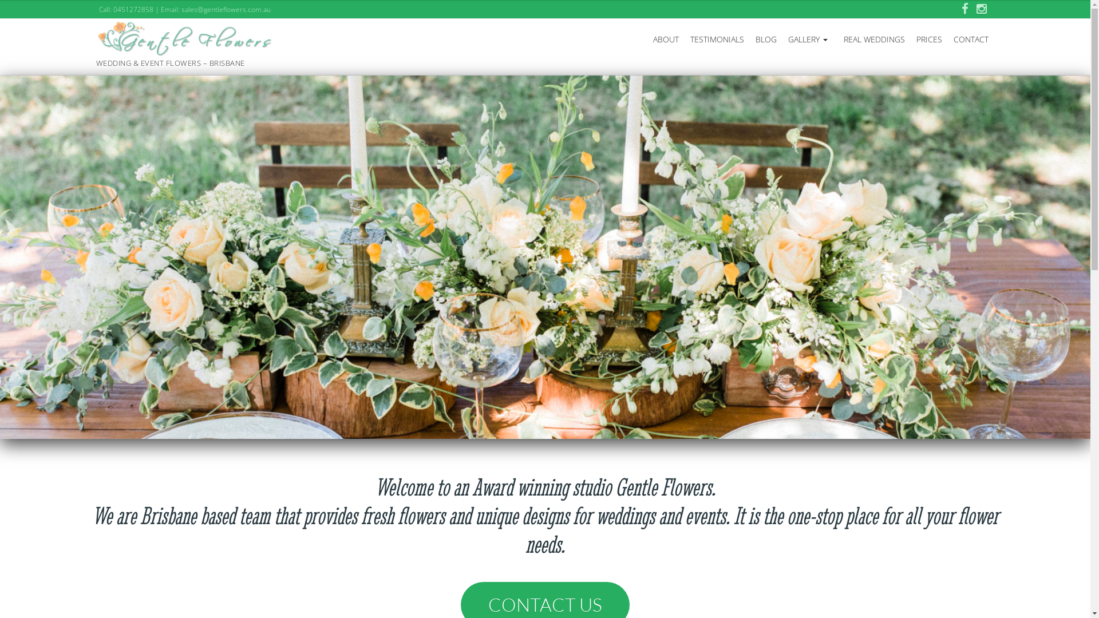 The image size is (1099, 618). What do you see at coordinates (811, 39) in the screenshot?
I see `GALLERY...` at bounding box center [811, 39].